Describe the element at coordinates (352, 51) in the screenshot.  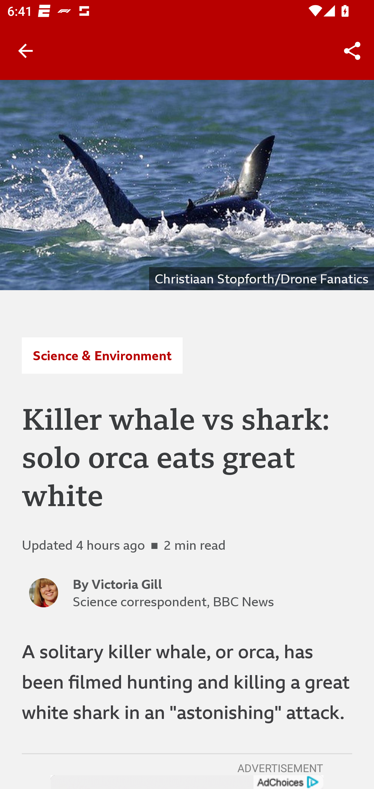
I see `Share` at that location.